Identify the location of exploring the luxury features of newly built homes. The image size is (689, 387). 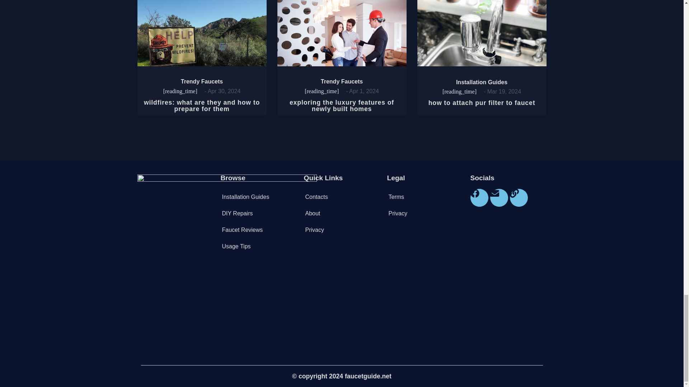
(342, 106).